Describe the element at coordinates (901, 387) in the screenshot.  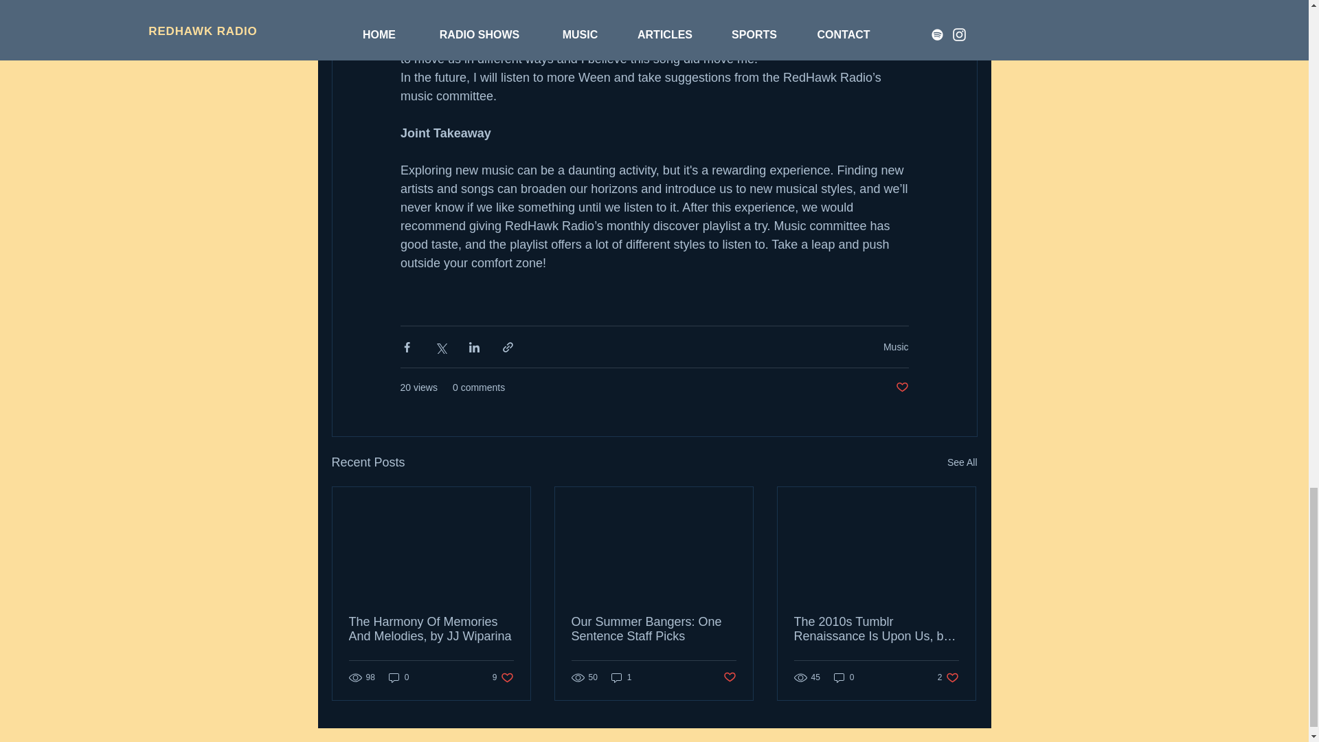
I see `Post not marked as liked` at that location.